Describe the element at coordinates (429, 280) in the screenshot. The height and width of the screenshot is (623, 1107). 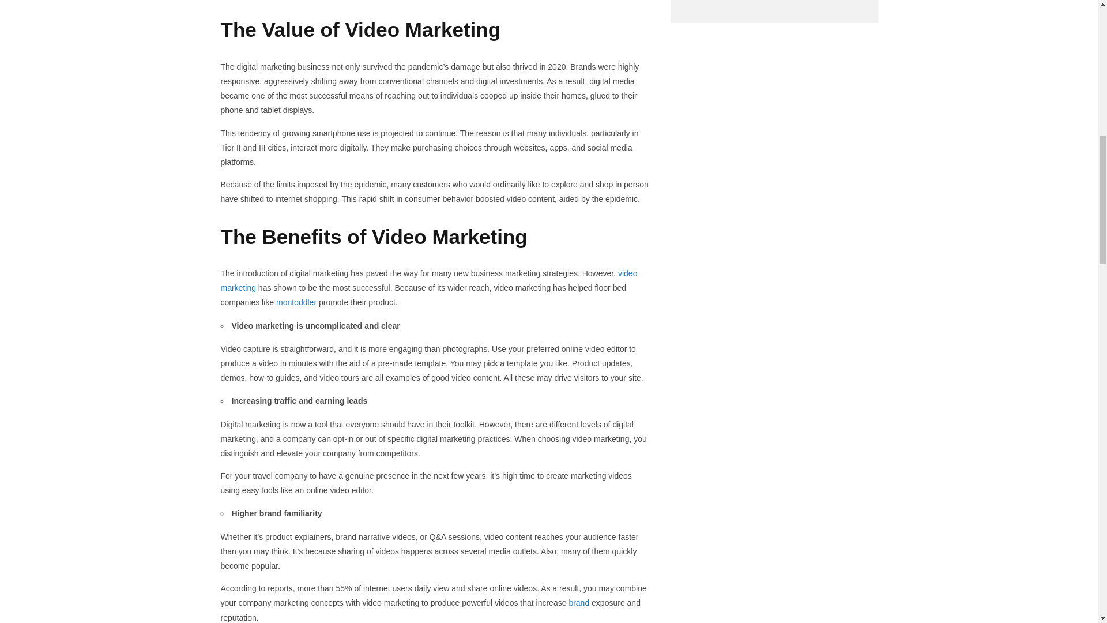
I see `video marketing` at that location.